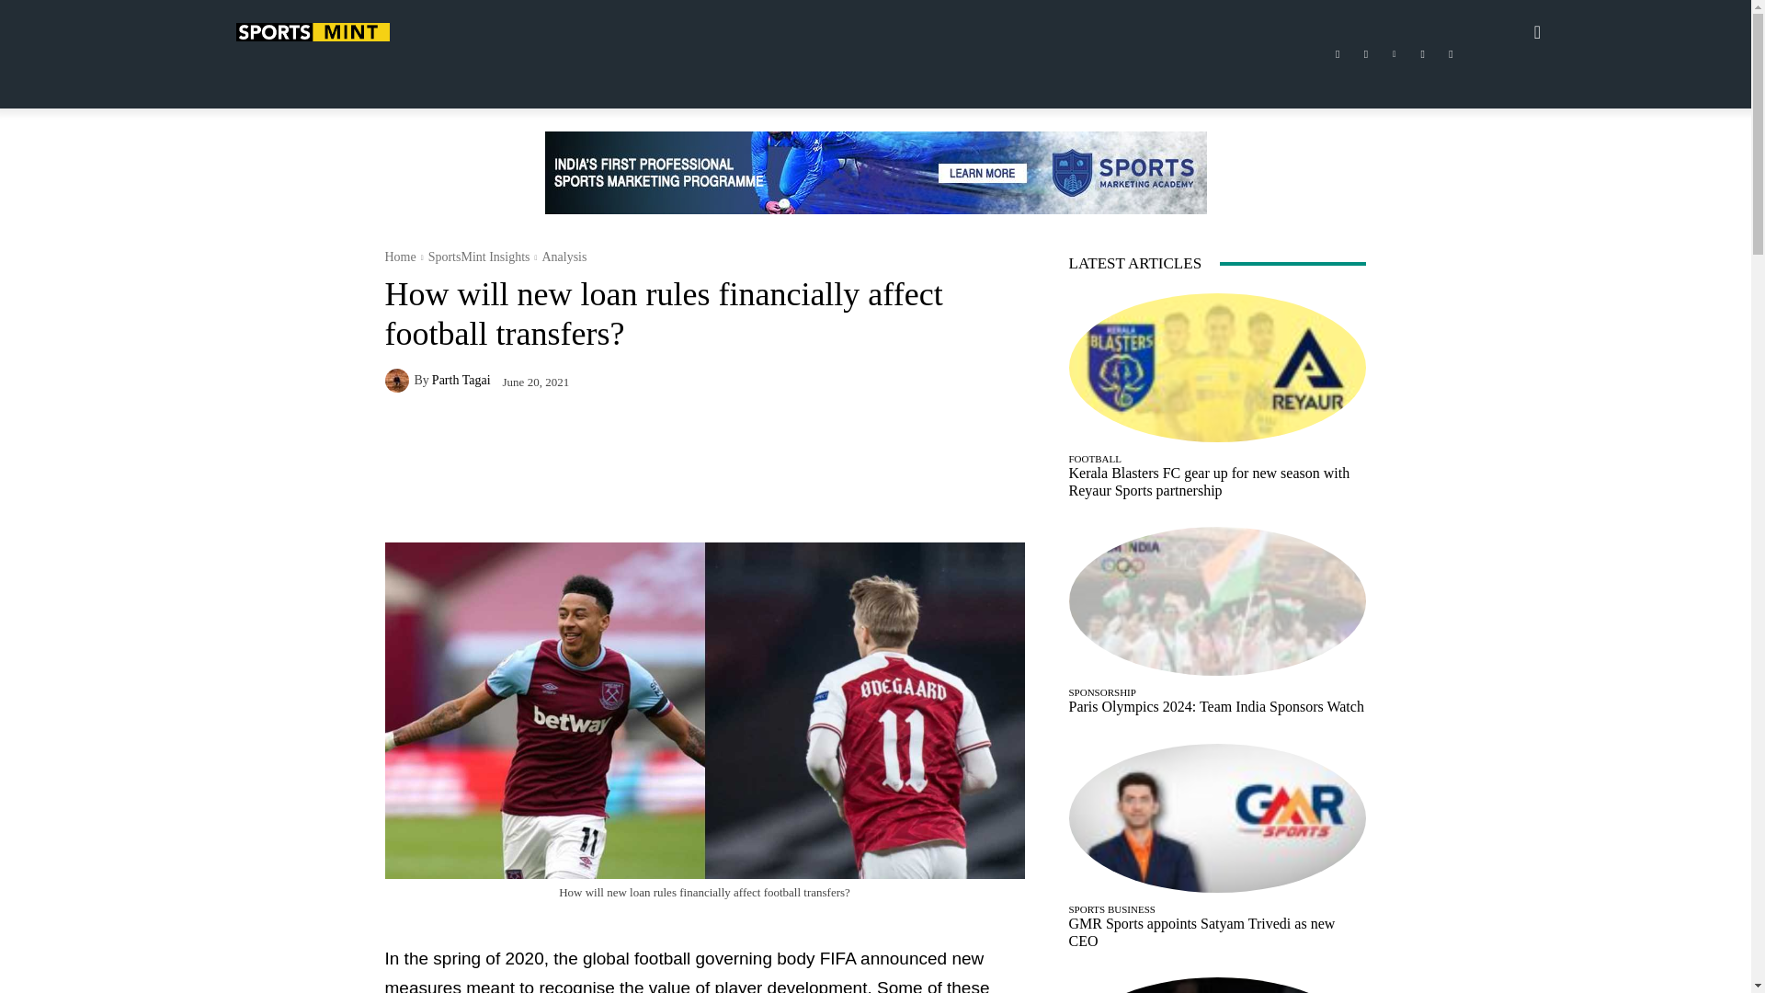 The image size is (1765, 993). Describe the element at coordinates (1394, 54) in the screenshot. I see `Linkedin` at that location.